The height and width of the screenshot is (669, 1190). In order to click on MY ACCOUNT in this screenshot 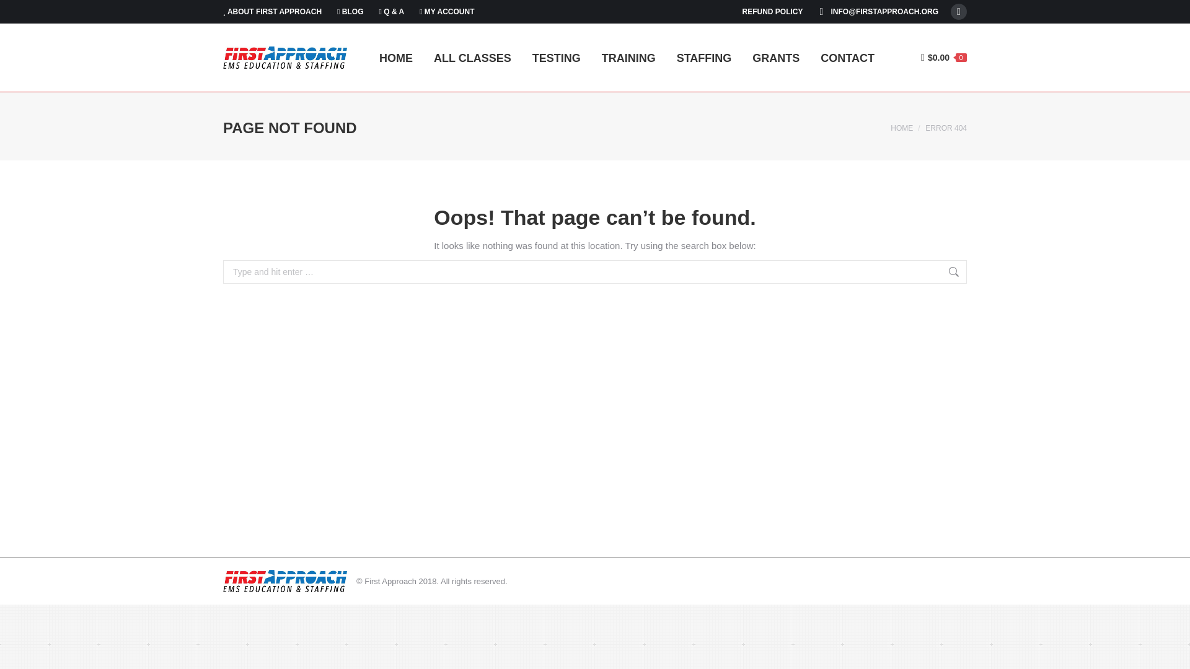, I will do `click(446, 11)`.